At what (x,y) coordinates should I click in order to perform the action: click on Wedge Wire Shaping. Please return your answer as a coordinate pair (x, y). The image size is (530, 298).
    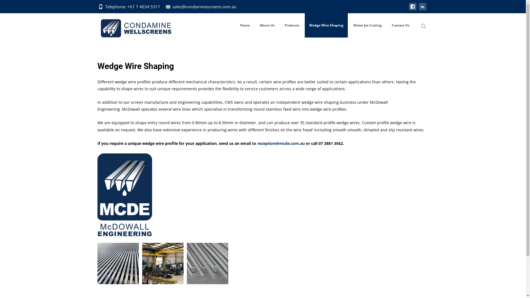
    Looking at the image, I should click on (326, 25).